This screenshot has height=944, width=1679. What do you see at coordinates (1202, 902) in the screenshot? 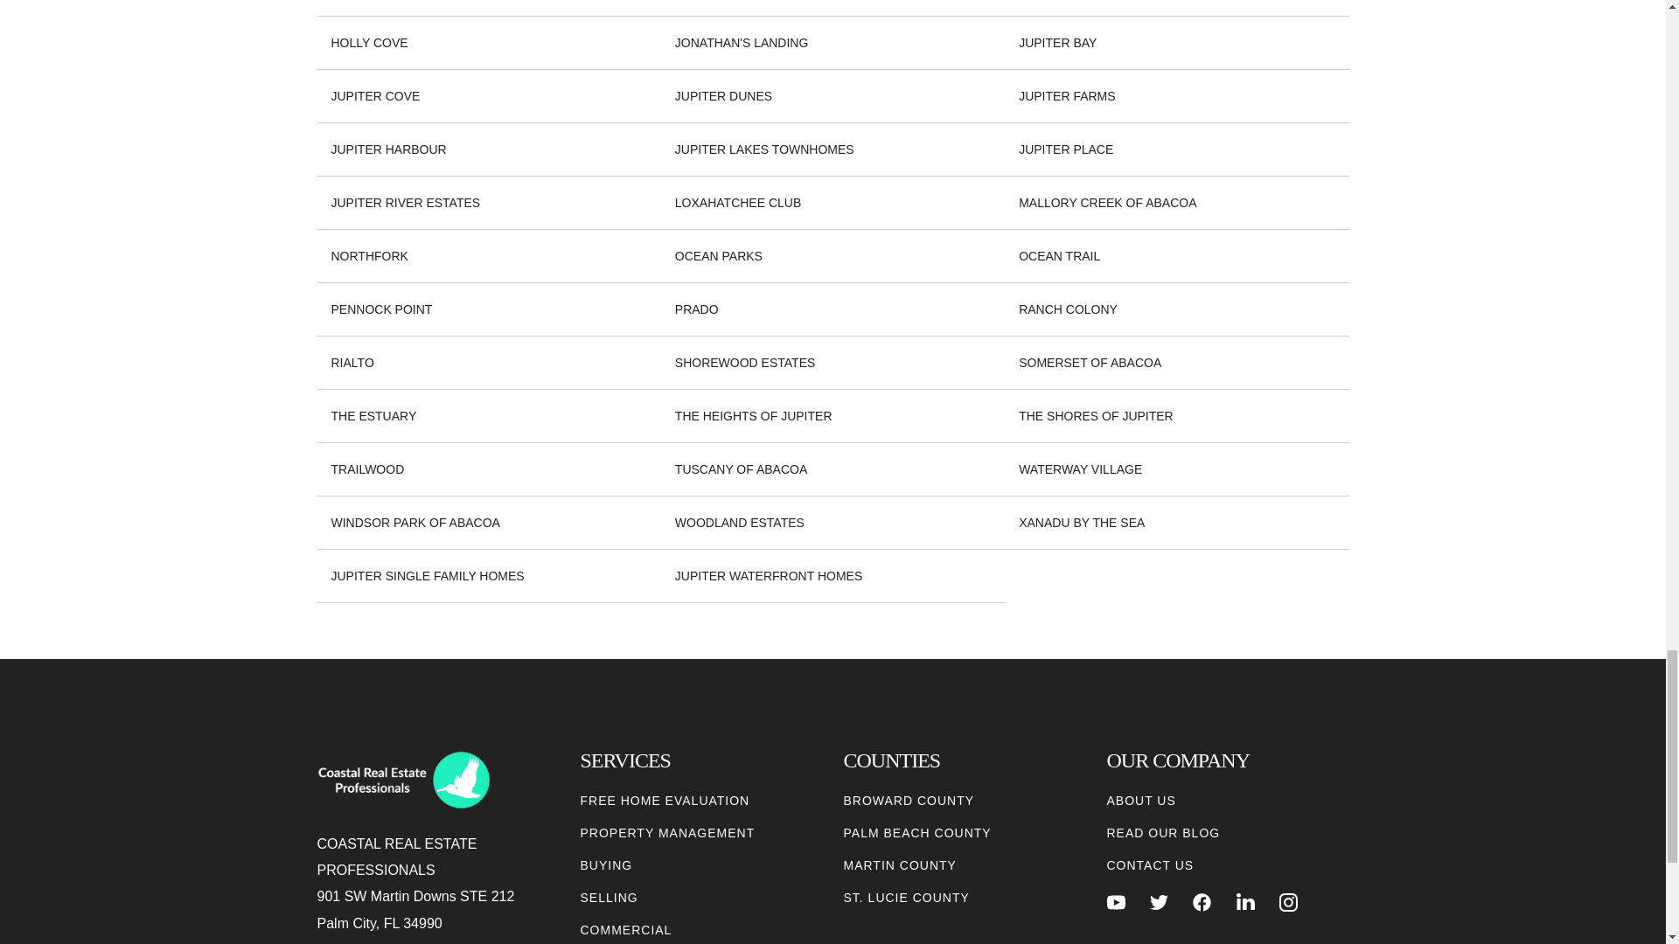
I see `FACEBOOK` at bounding box center [1202, 902].